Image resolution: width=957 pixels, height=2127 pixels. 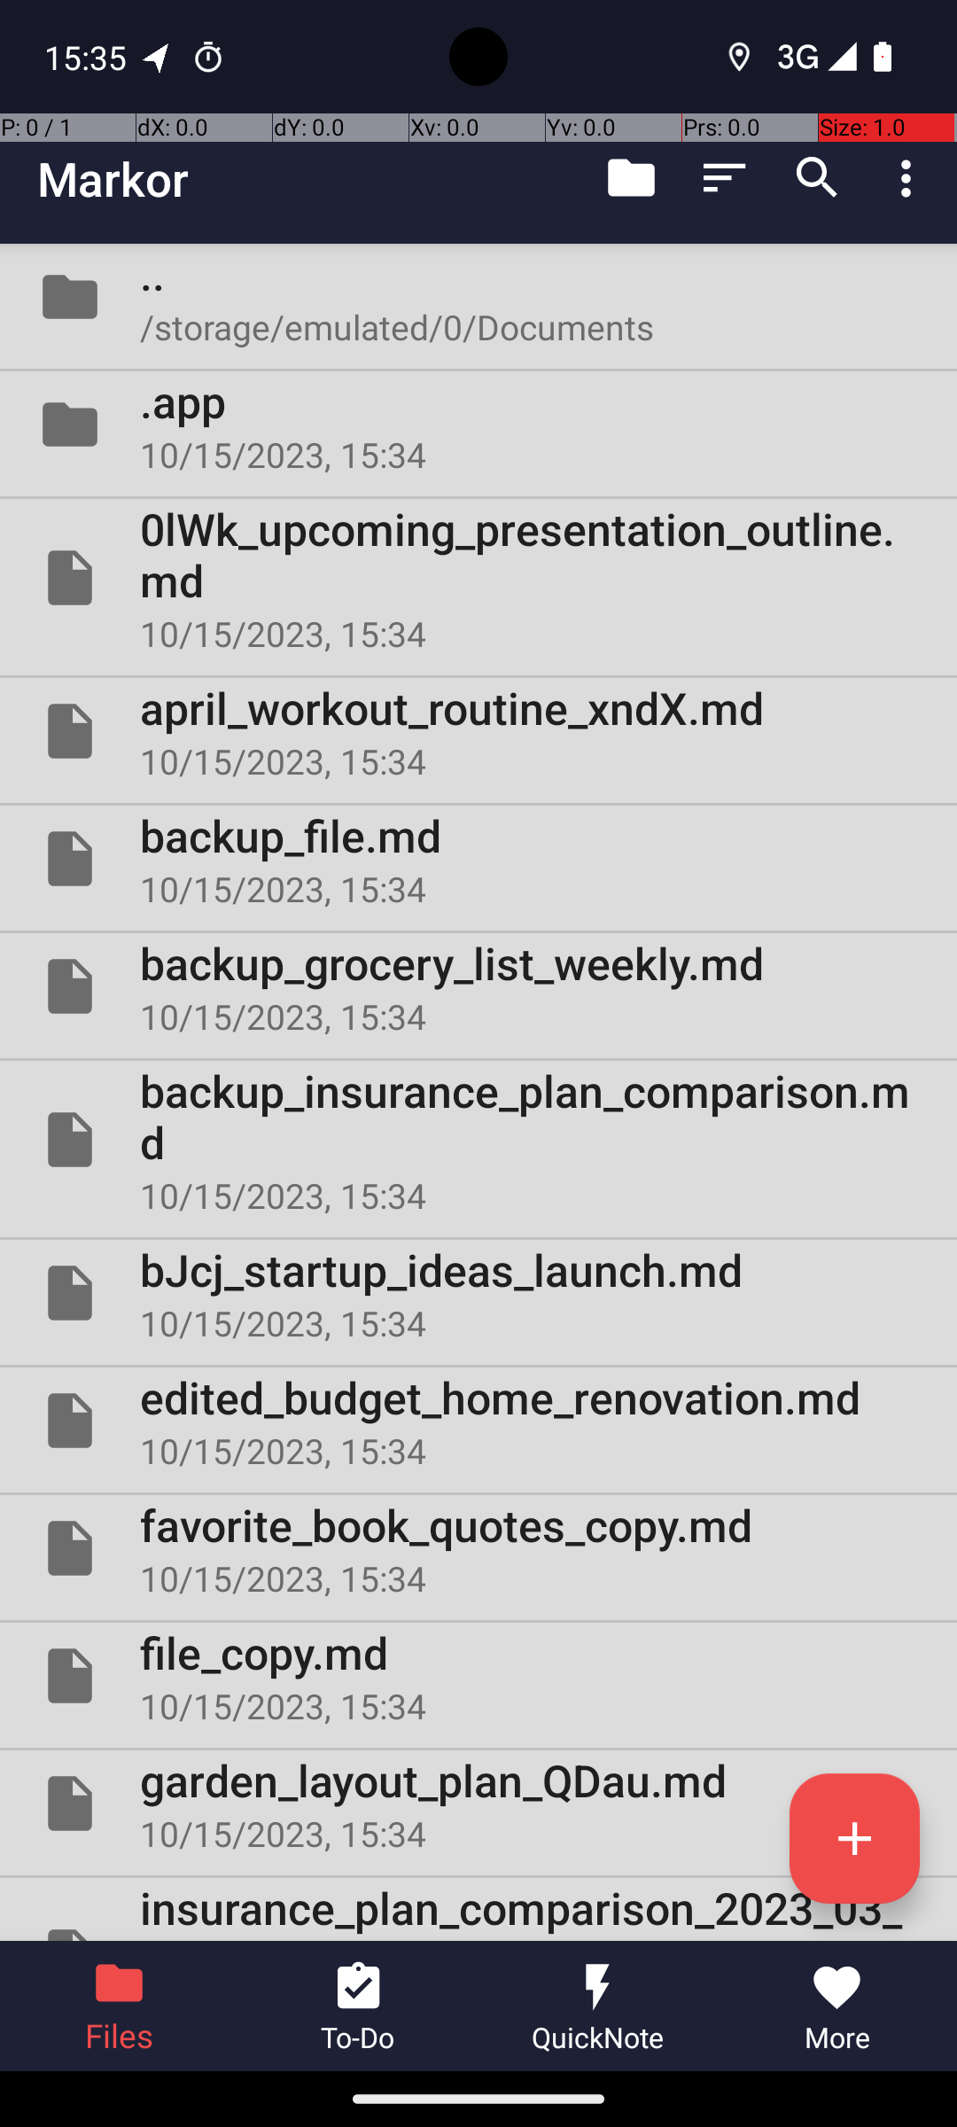 I want to click on File april_workout_routine_xndX.md , so click(x=478, y=731).